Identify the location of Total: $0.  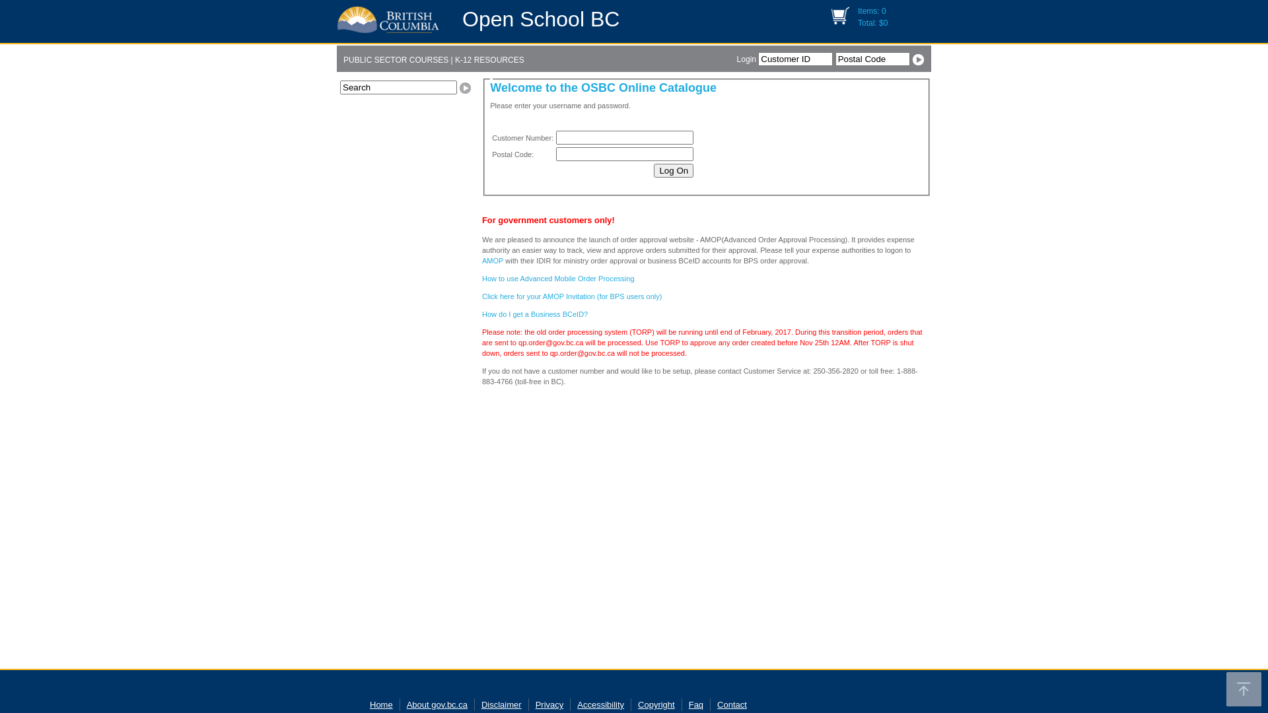
(873, 23).